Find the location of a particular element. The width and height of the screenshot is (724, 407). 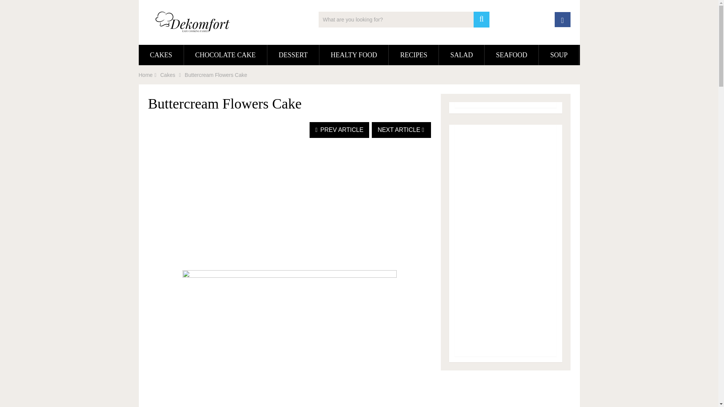

HEALTY FOOD is located at coordinates (354, 55).